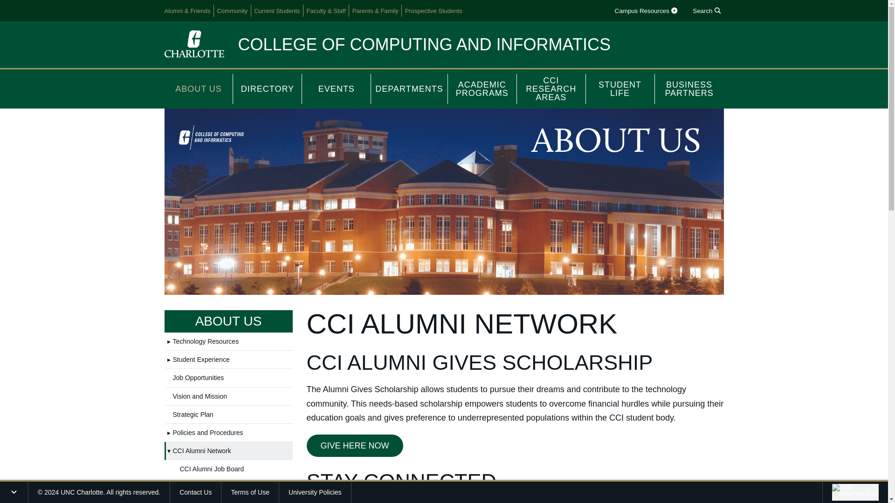  I want to click on ABOUT US, so click(198, 88).